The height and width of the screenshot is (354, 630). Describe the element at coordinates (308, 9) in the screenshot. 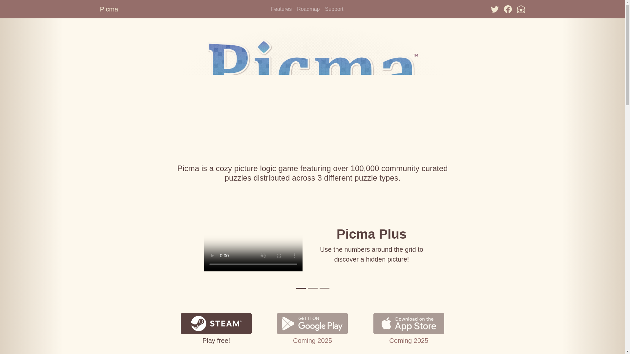

I see `Roadmap` at that location.